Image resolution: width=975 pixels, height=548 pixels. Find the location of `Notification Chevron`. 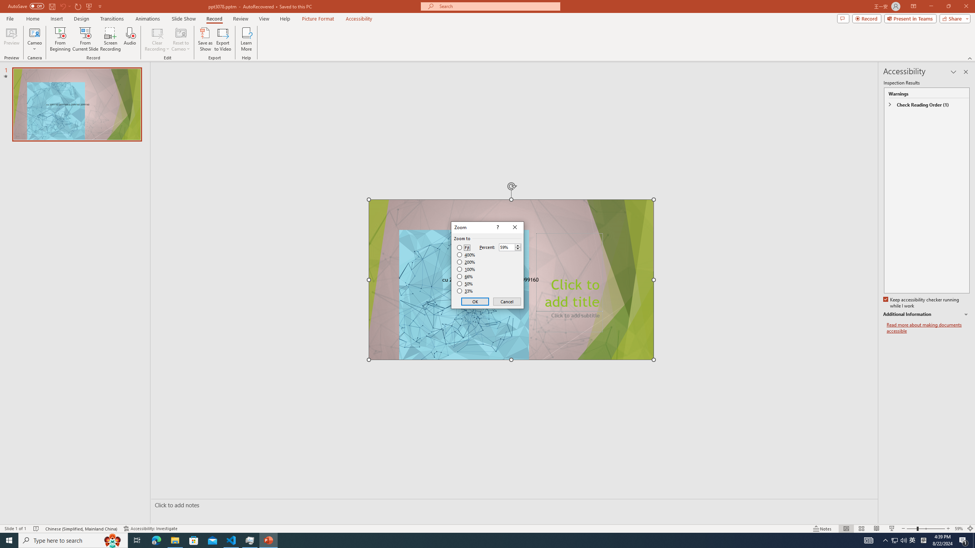

Notification Chevron is located at coordinates (886, 540).